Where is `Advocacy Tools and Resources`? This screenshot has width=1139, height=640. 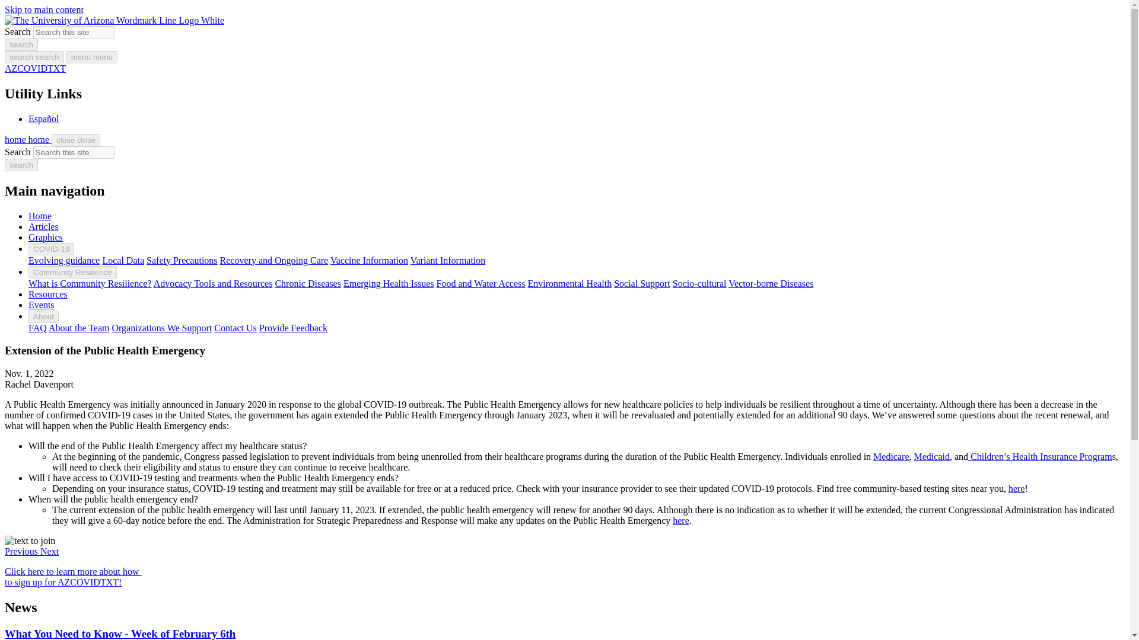
Advocacy Tools and Resources is located at coordinates (214, 283).